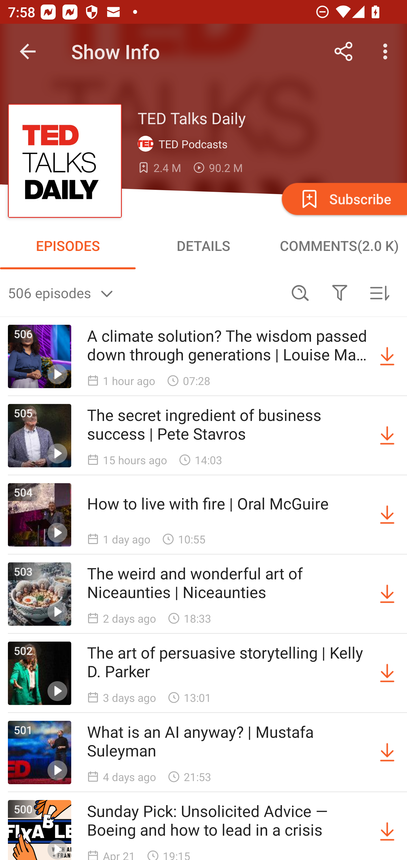 The image size is (407, 860). What do you see at coordinates (387, 51) in the screenshot?
I see `More options` at bounding box center [387, 51].